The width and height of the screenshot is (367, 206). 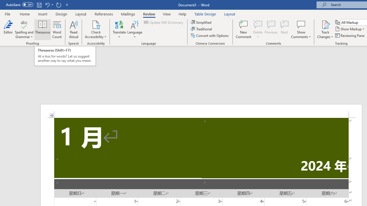 I want to click on Repeat Doc Close, so click(x=58, y=5).